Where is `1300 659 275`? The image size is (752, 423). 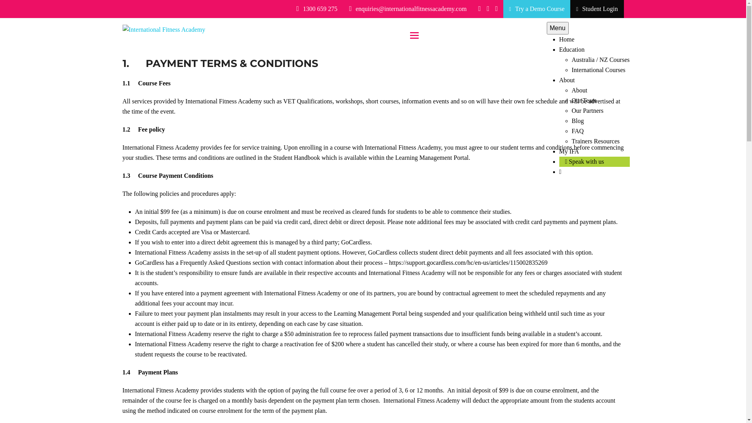
1300 659 275 is located at coordinates (320, 9).